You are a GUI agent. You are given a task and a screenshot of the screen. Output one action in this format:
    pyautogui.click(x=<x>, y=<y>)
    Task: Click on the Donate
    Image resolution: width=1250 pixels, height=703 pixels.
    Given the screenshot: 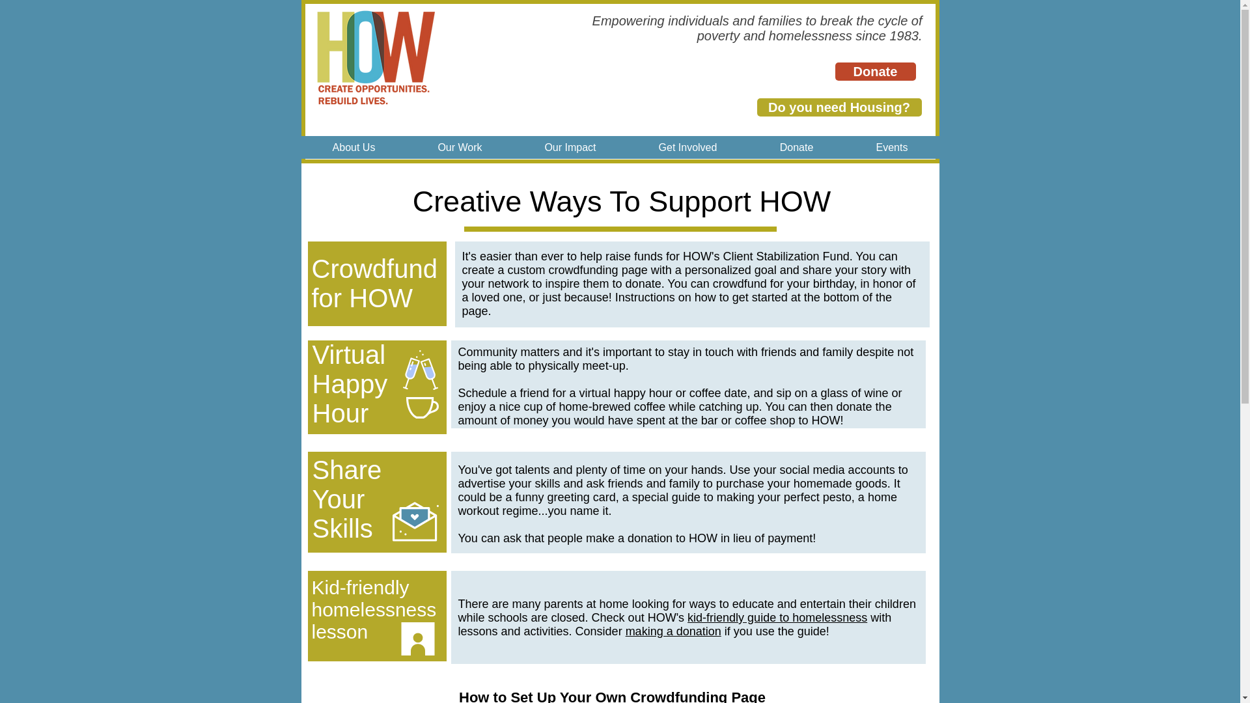 What is the action you would take?
    pyautogui.click(x=875, y=72)
    